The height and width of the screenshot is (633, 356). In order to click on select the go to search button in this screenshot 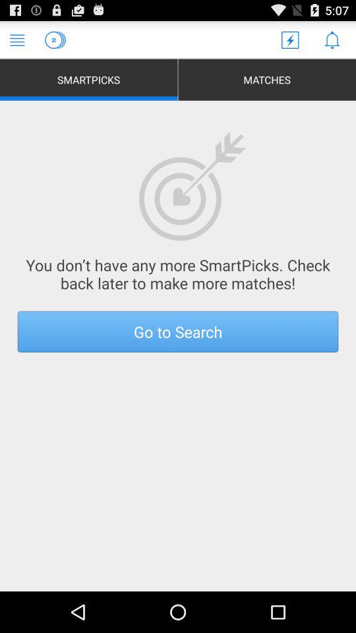, I will do `click(178, 331)`.